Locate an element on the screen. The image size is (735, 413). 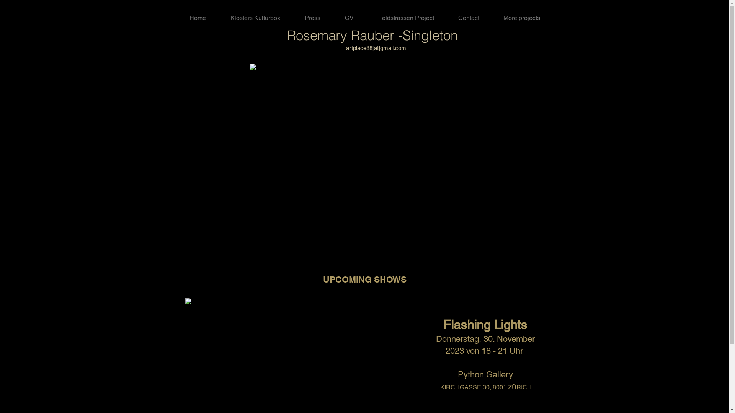
Visitor Analytics is located at coordinates (728, 2).